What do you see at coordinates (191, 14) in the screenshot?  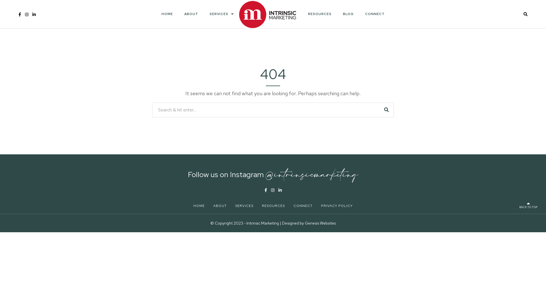 I see `ABOUT` at bounding box center [191, 14].